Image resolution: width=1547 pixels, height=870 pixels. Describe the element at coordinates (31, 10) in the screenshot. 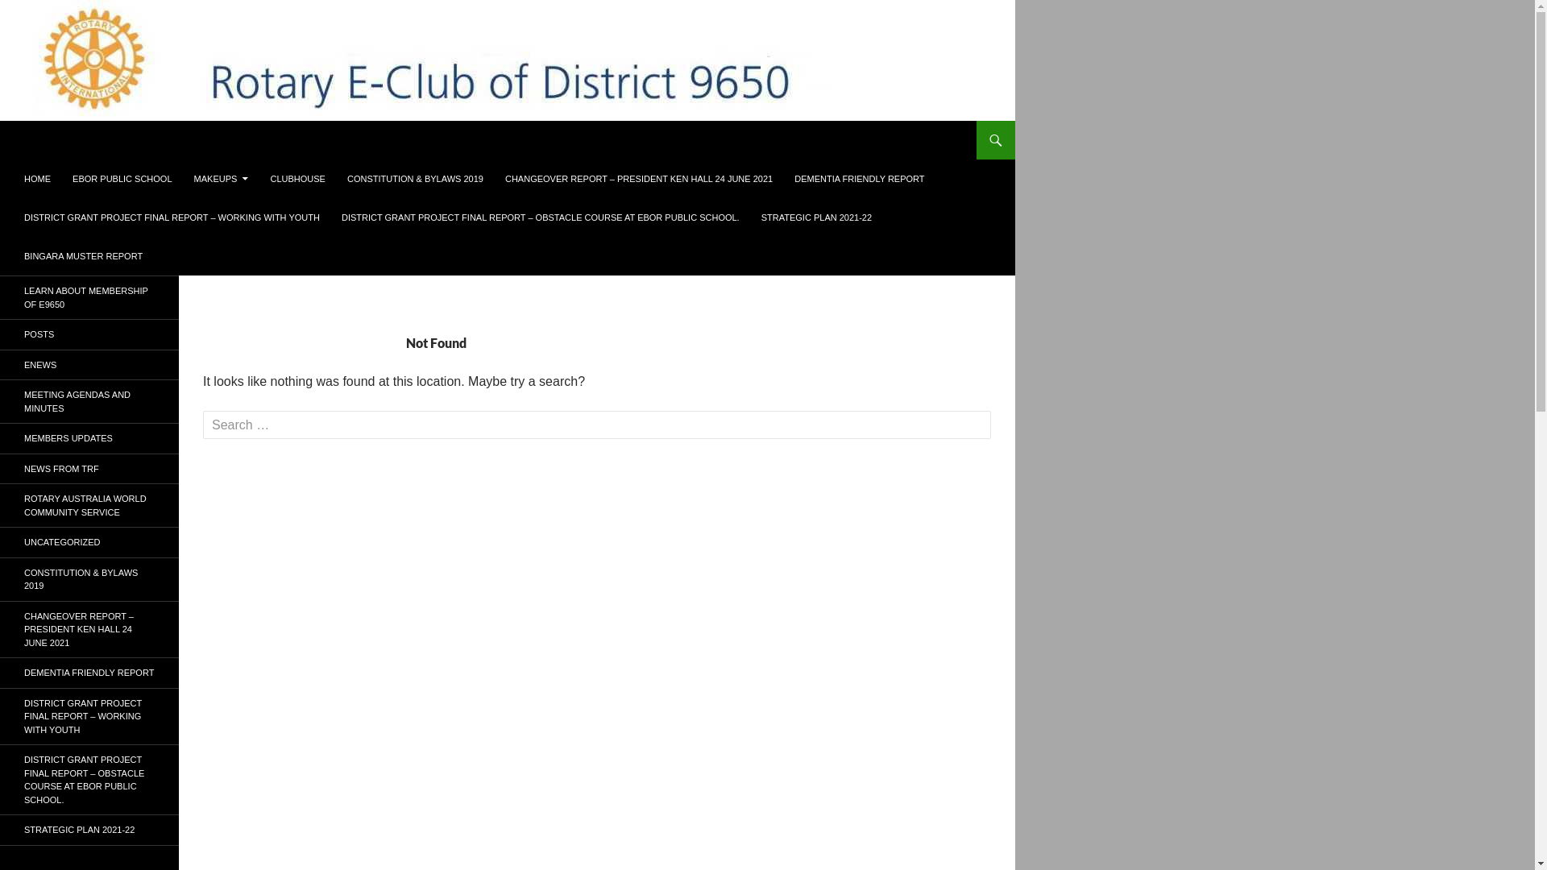

I see `Search` at that location.